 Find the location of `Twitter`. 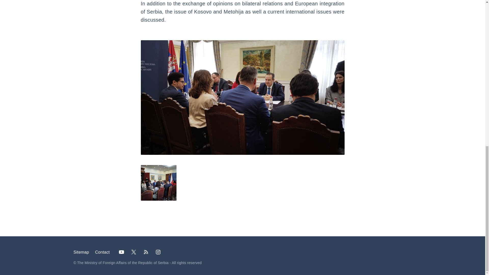

Twitter is located at coordinates (134, 252).